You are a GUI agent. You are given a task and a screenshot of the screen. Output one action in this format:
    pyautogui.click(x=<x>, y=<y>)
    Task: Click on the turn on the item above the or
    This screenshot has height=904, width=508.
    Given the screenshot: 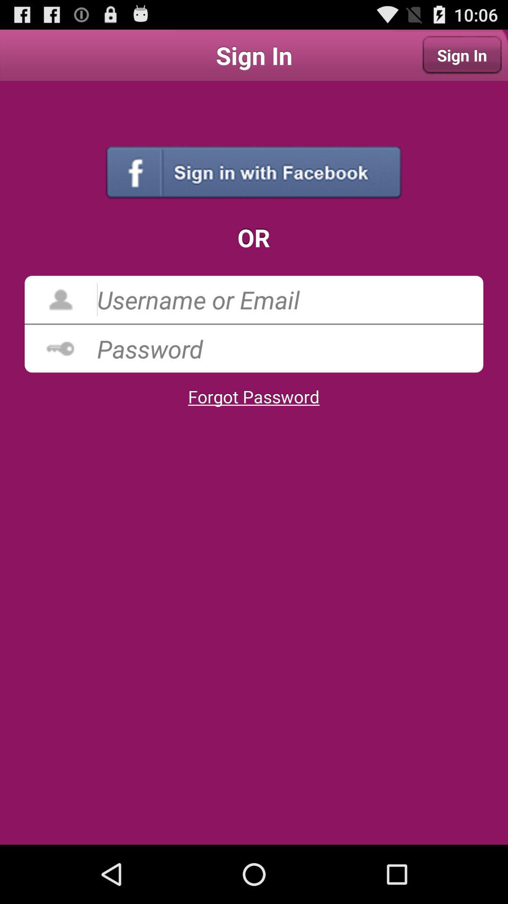 What is the action you would take?
    pyautogui.click(x=254, y=172)
    